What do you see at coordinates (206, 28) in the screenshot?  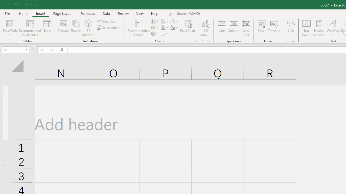 I see `3D Map` at bounding box center [206, 28].